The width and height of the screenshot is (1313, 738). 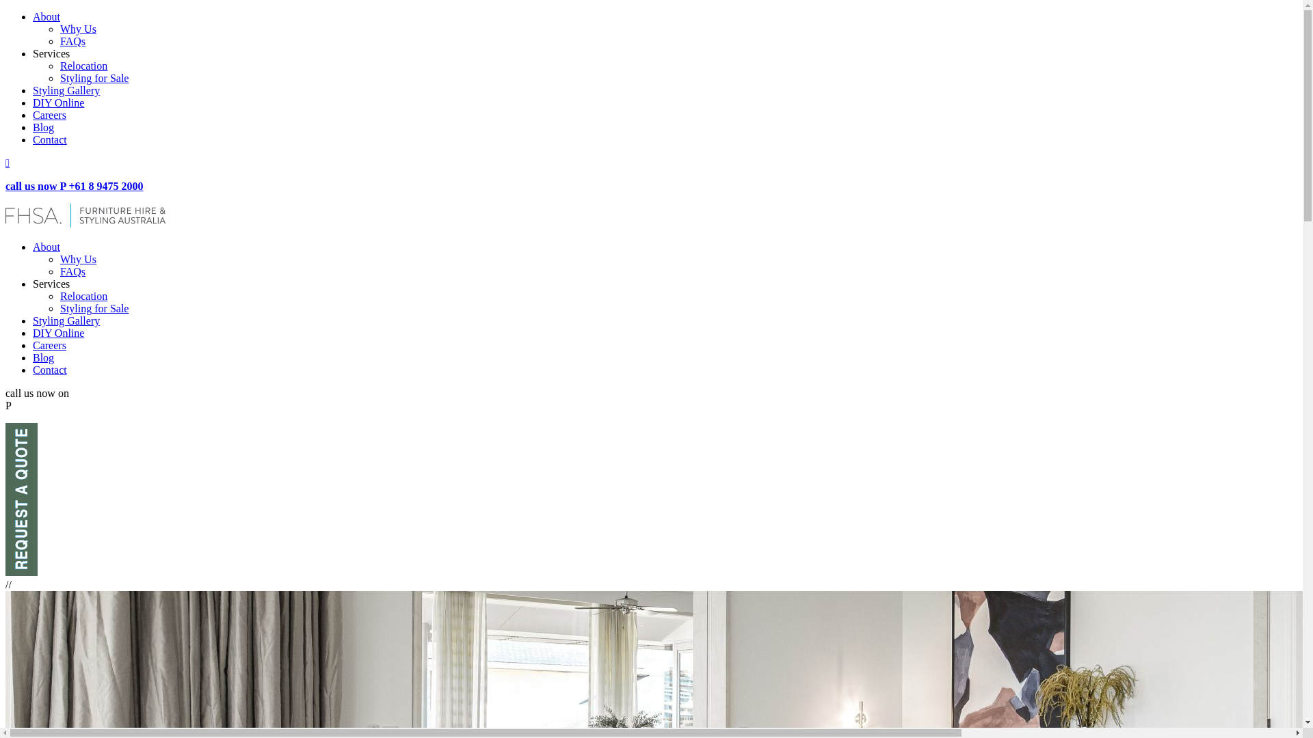 I want to click on Services, so click(x=51, y=53).